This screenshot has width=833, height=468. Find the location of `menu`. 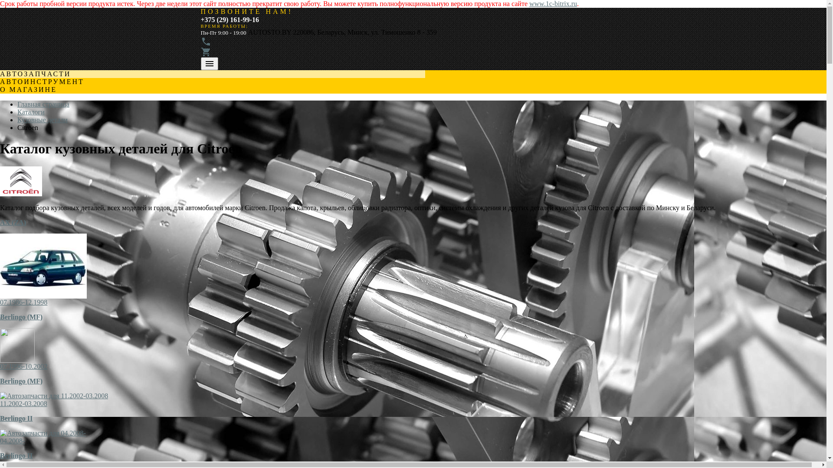

menu is located at coordinates (209, 64).